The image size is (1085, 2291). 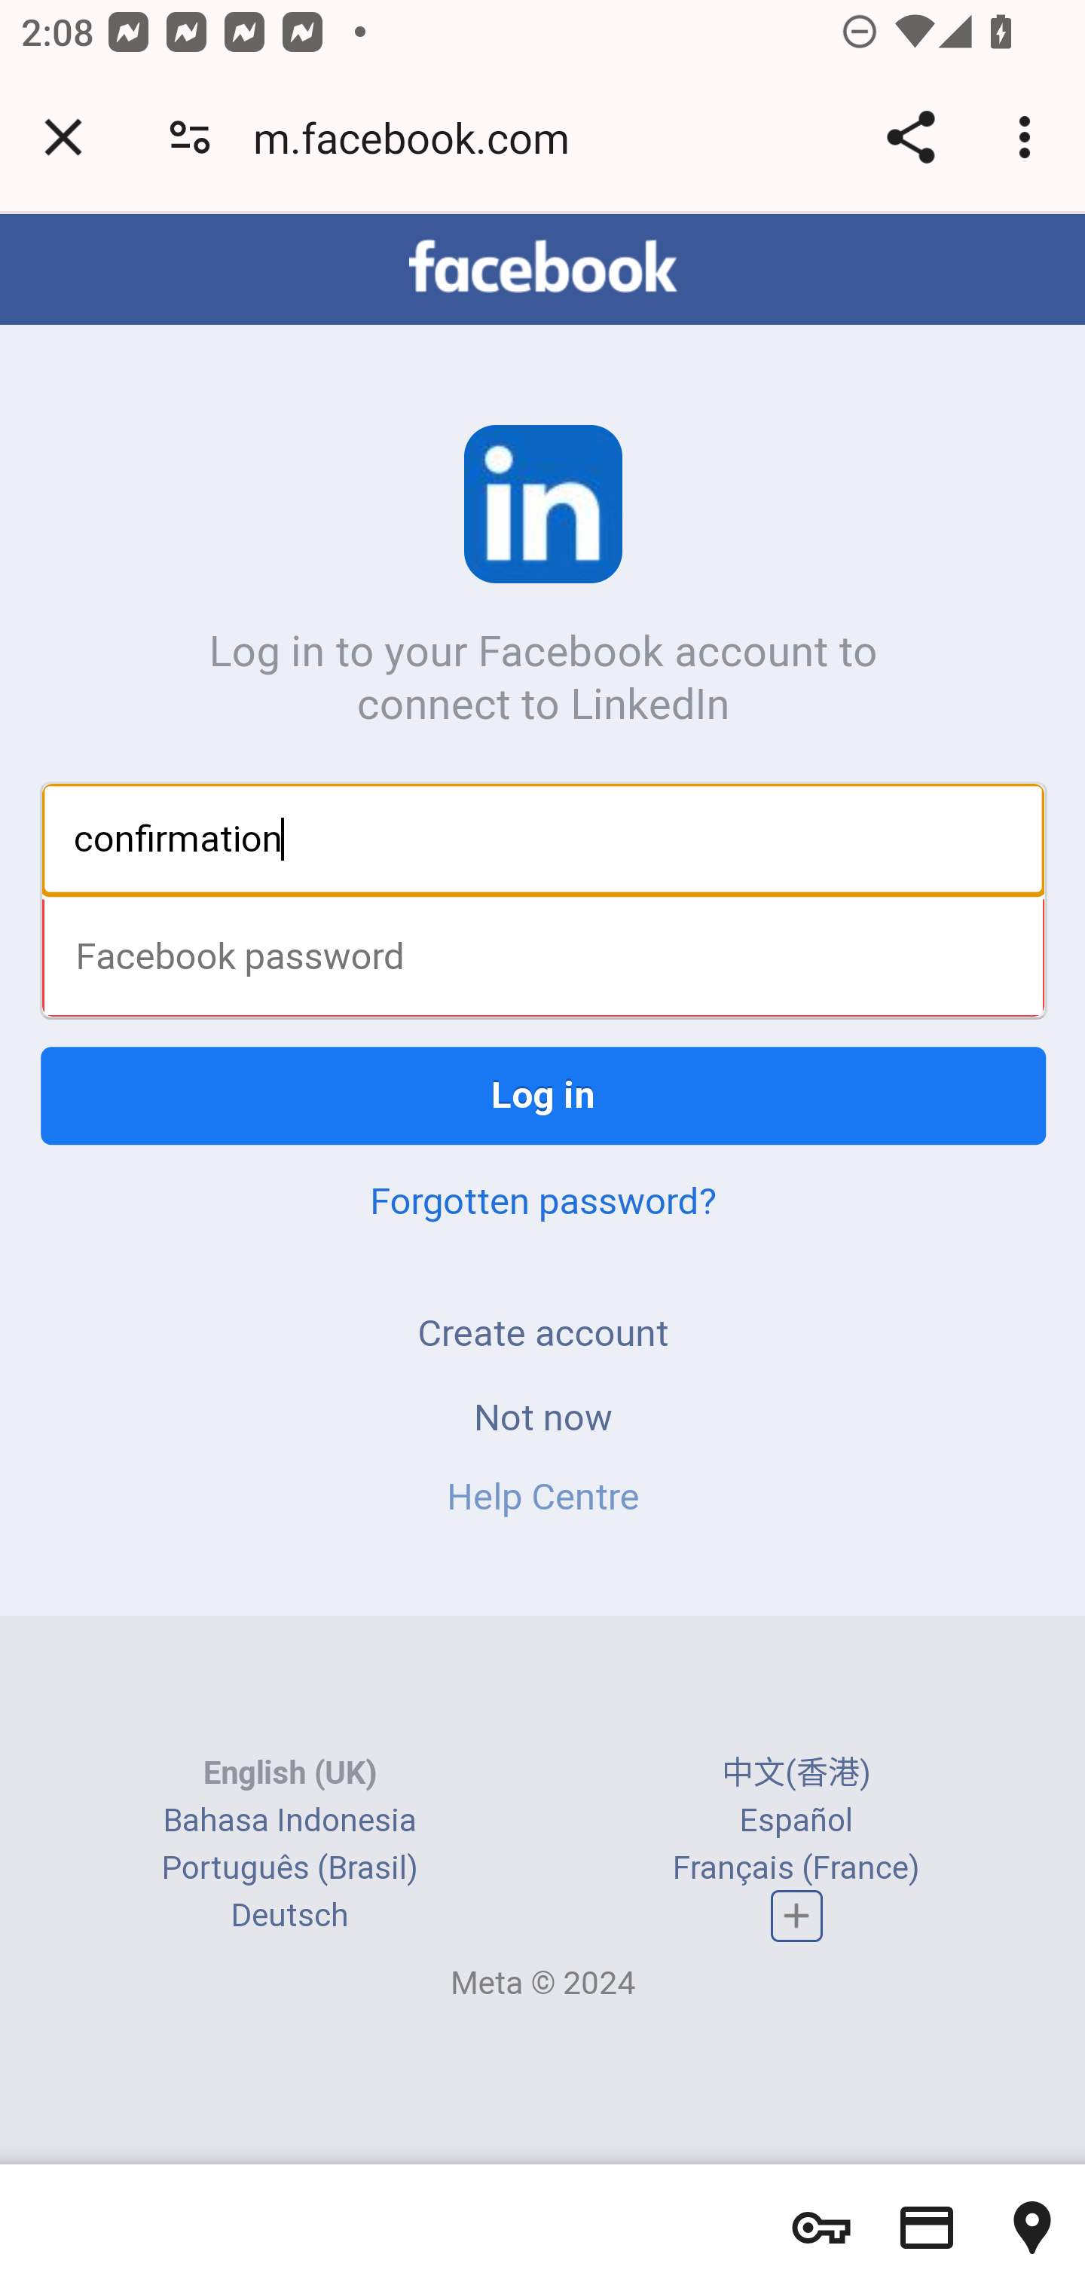 What do you see at coordinates (544, 1099) in the screenshot?
I see `Log in` at bounding box center [544, 1099].